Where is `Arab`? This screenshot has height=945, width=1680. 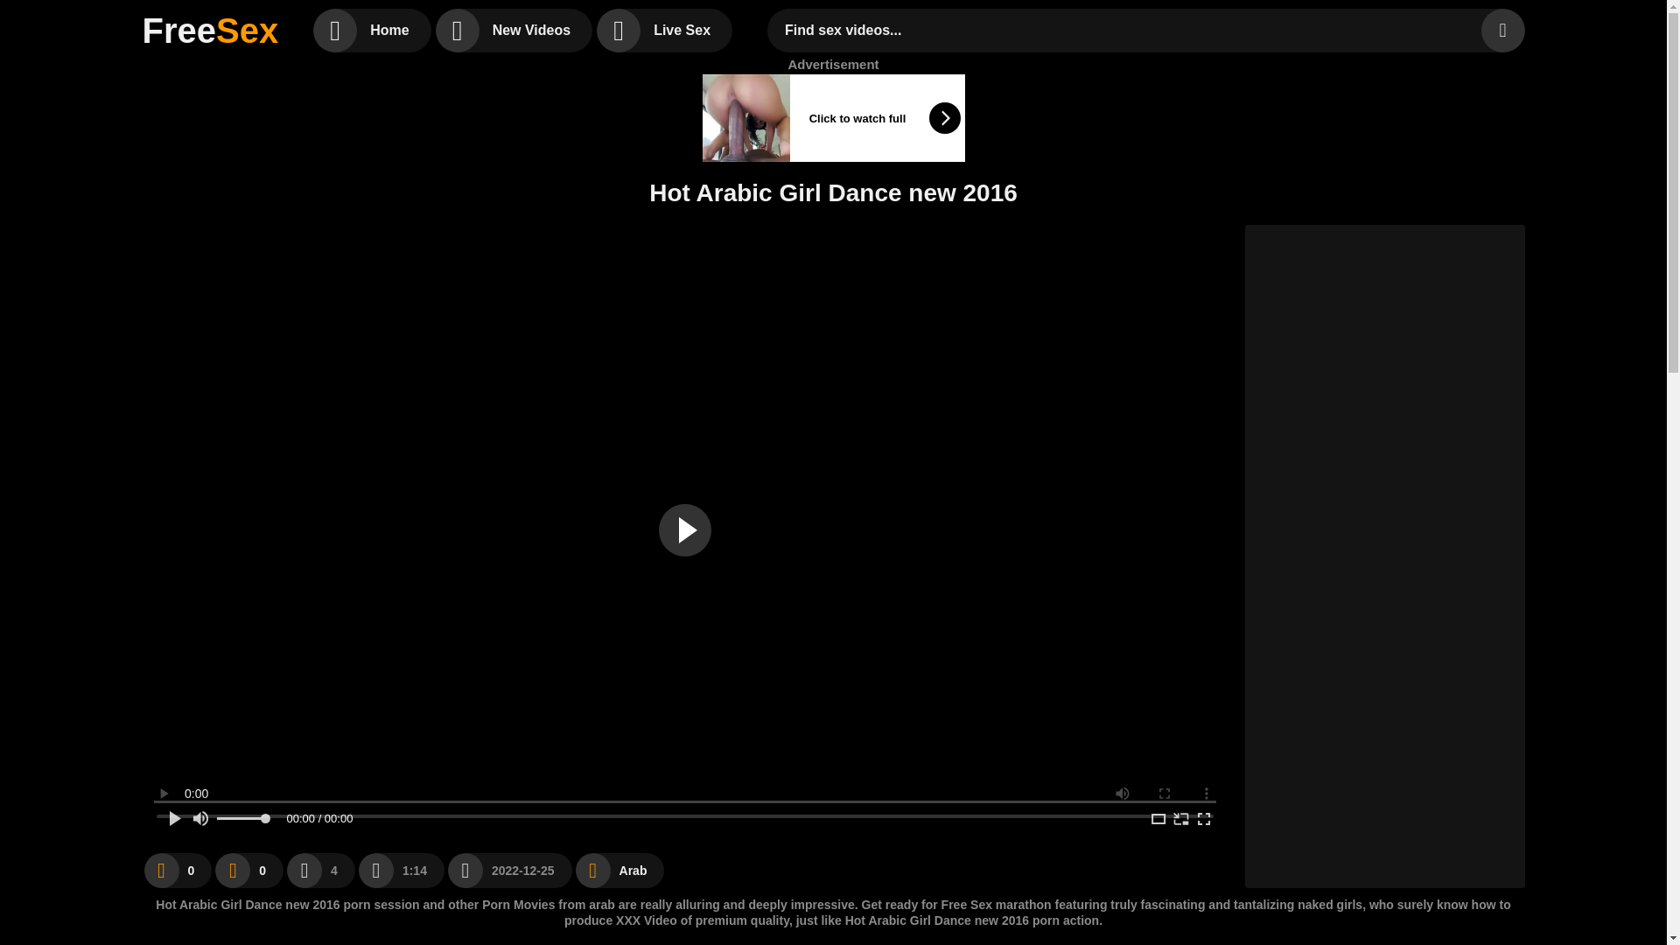
Arab is located at coordinates (620, 870).